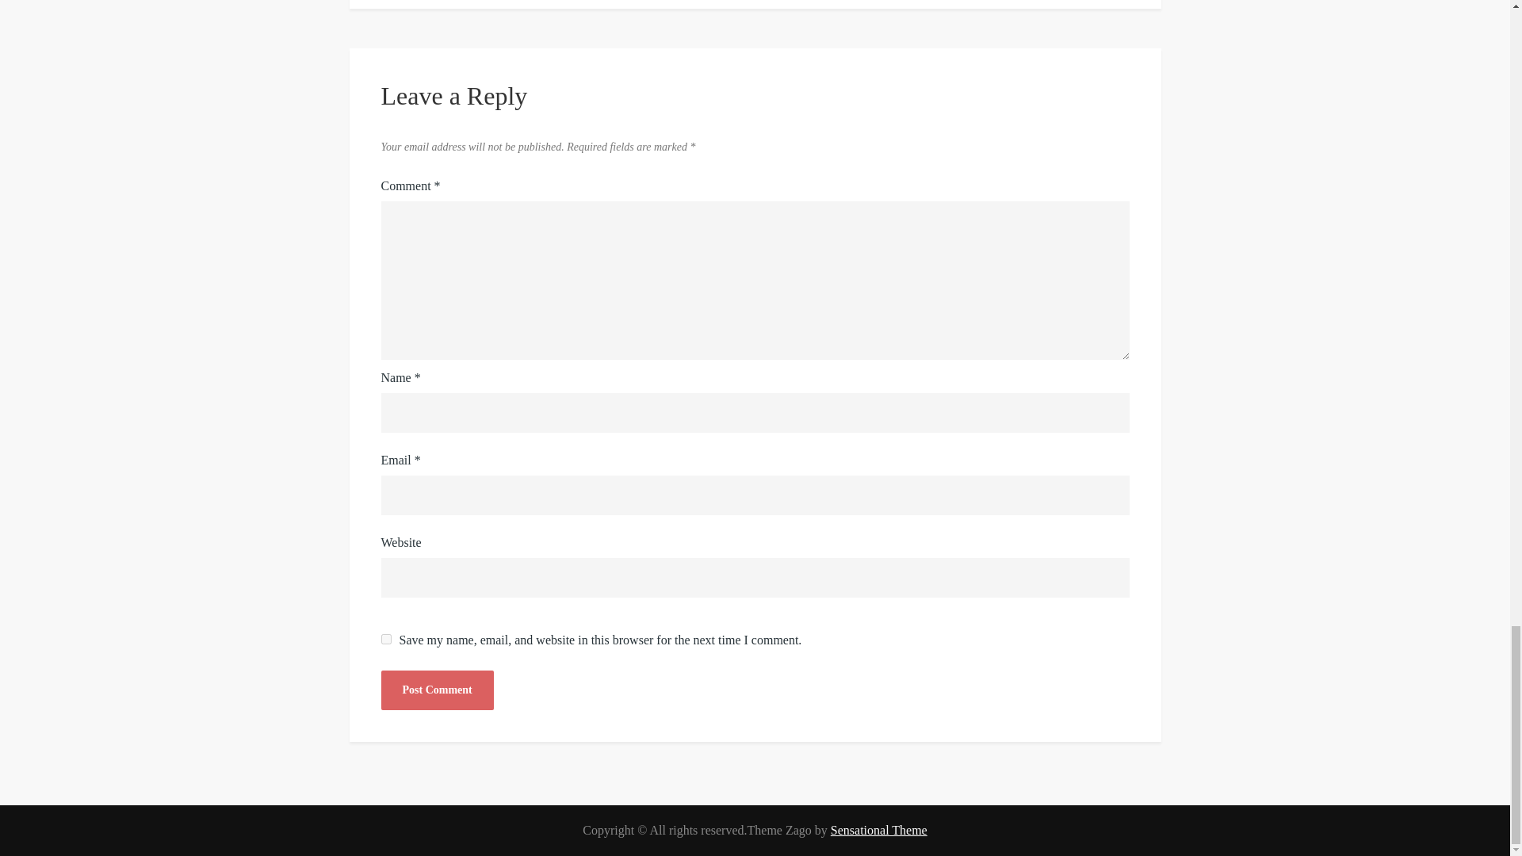 The width and height of the screenshot is (1522, 856). Describe the element at coordinates (878, 830) in the screenshot. I see `Sensational Theme` at that location.